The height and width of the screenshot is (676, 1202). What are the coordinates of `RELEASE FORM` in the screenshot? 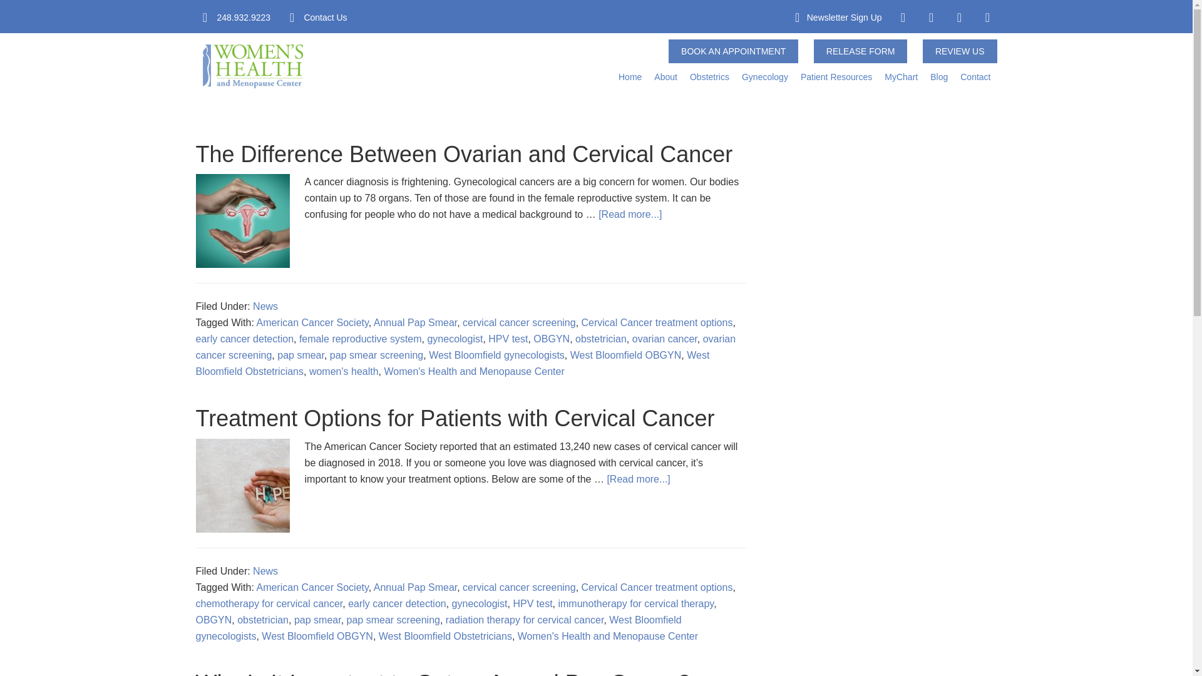 It's located at (860, 51).